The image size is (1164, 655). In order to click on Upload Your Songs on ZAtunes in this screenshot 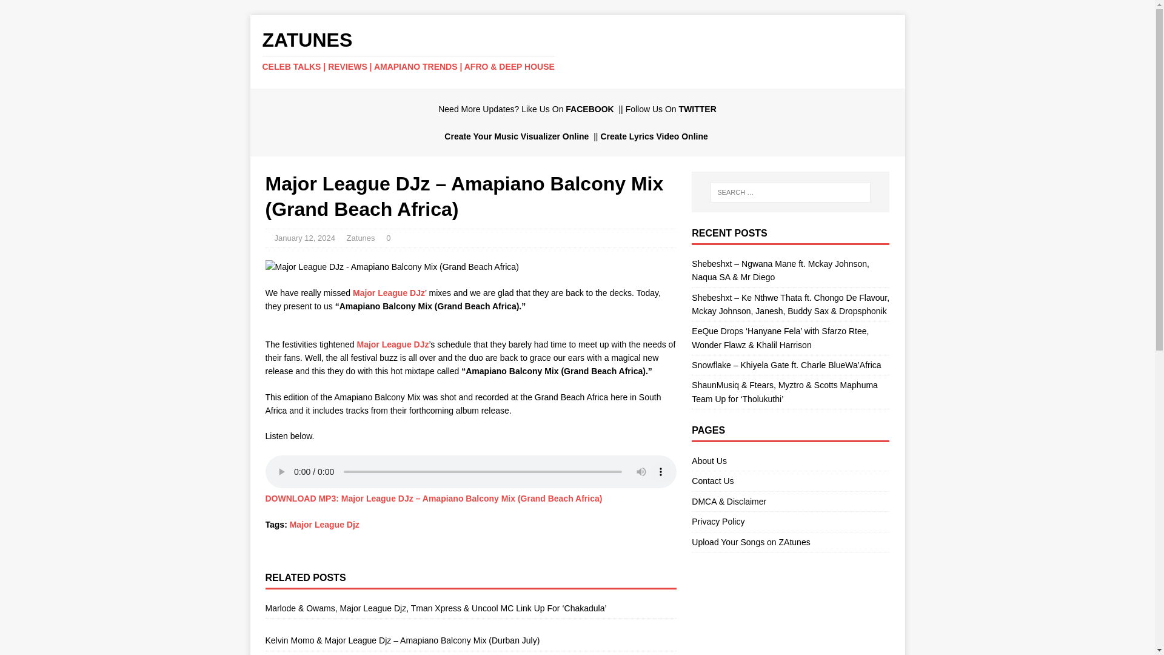, I will do `click(790, 542)`.